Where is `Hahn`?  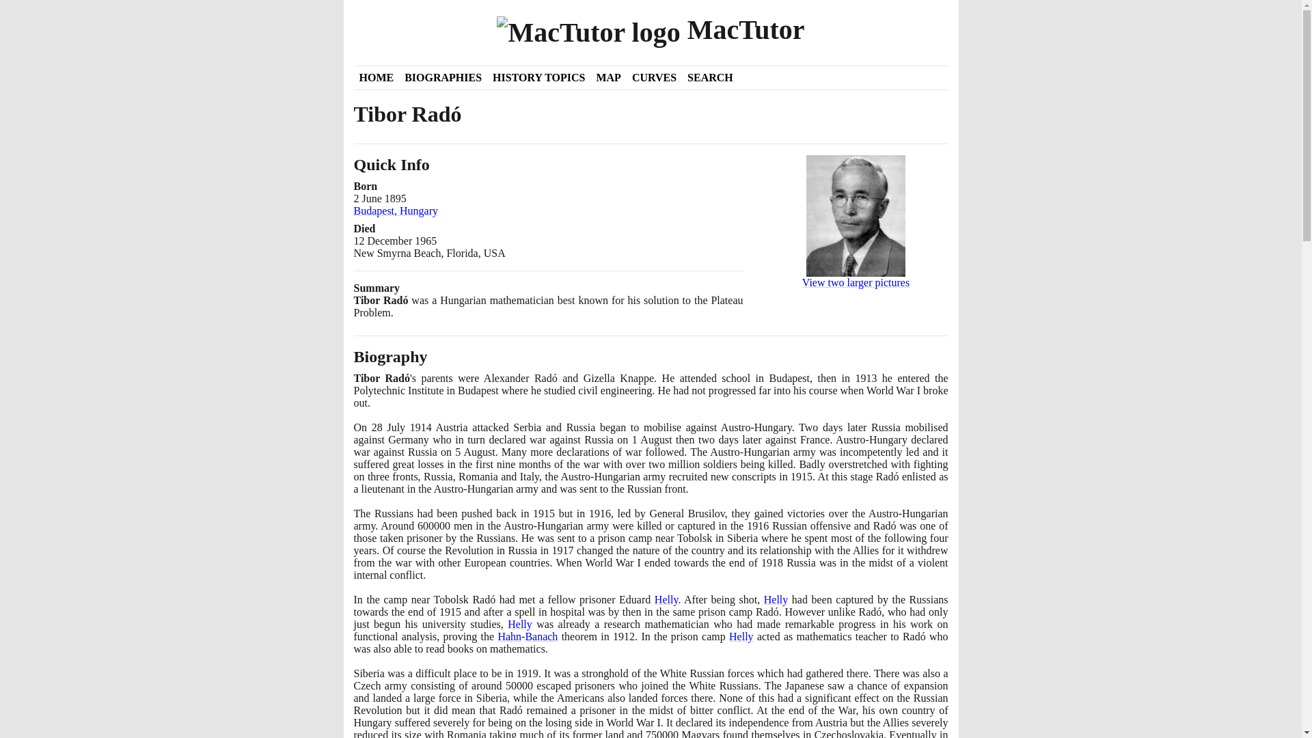
Hahn is located at coordinates (508, 636).